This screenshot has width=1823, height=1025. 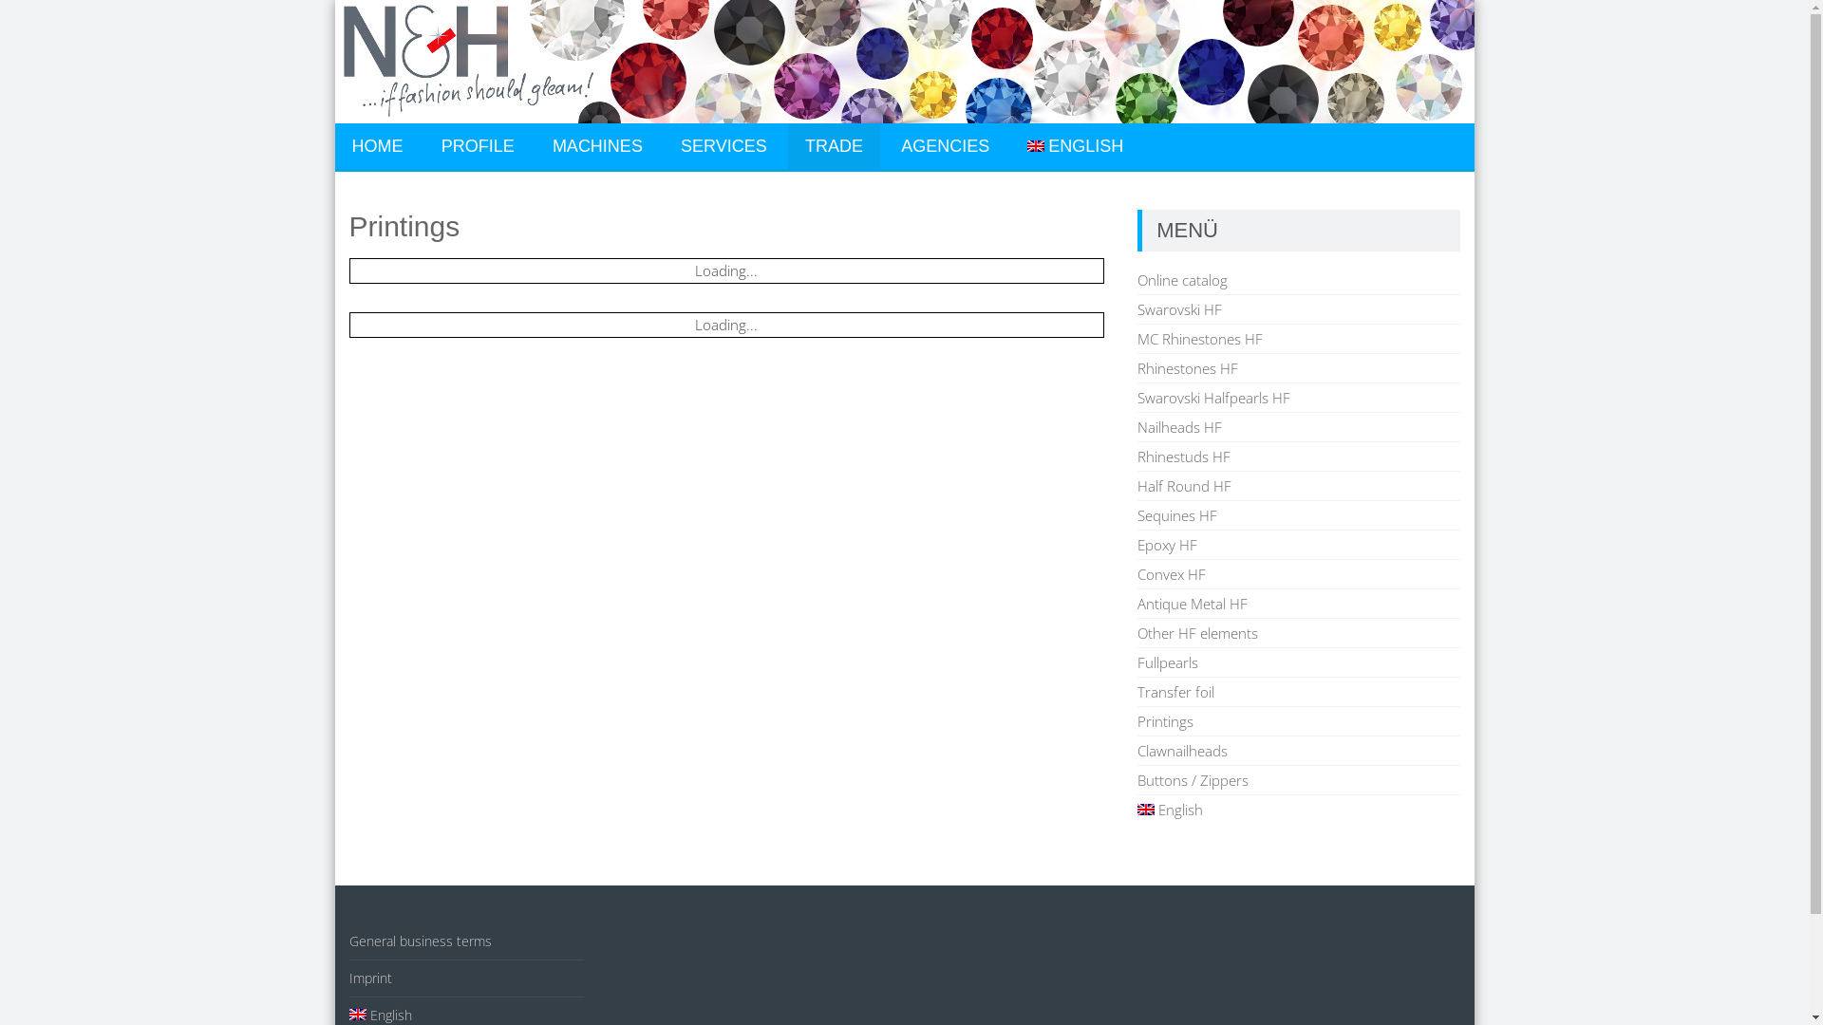 What do you see at coordinates (1175, 692) in the screenshot?
I see `Transfer foil` at bounding box center [1175, 692].